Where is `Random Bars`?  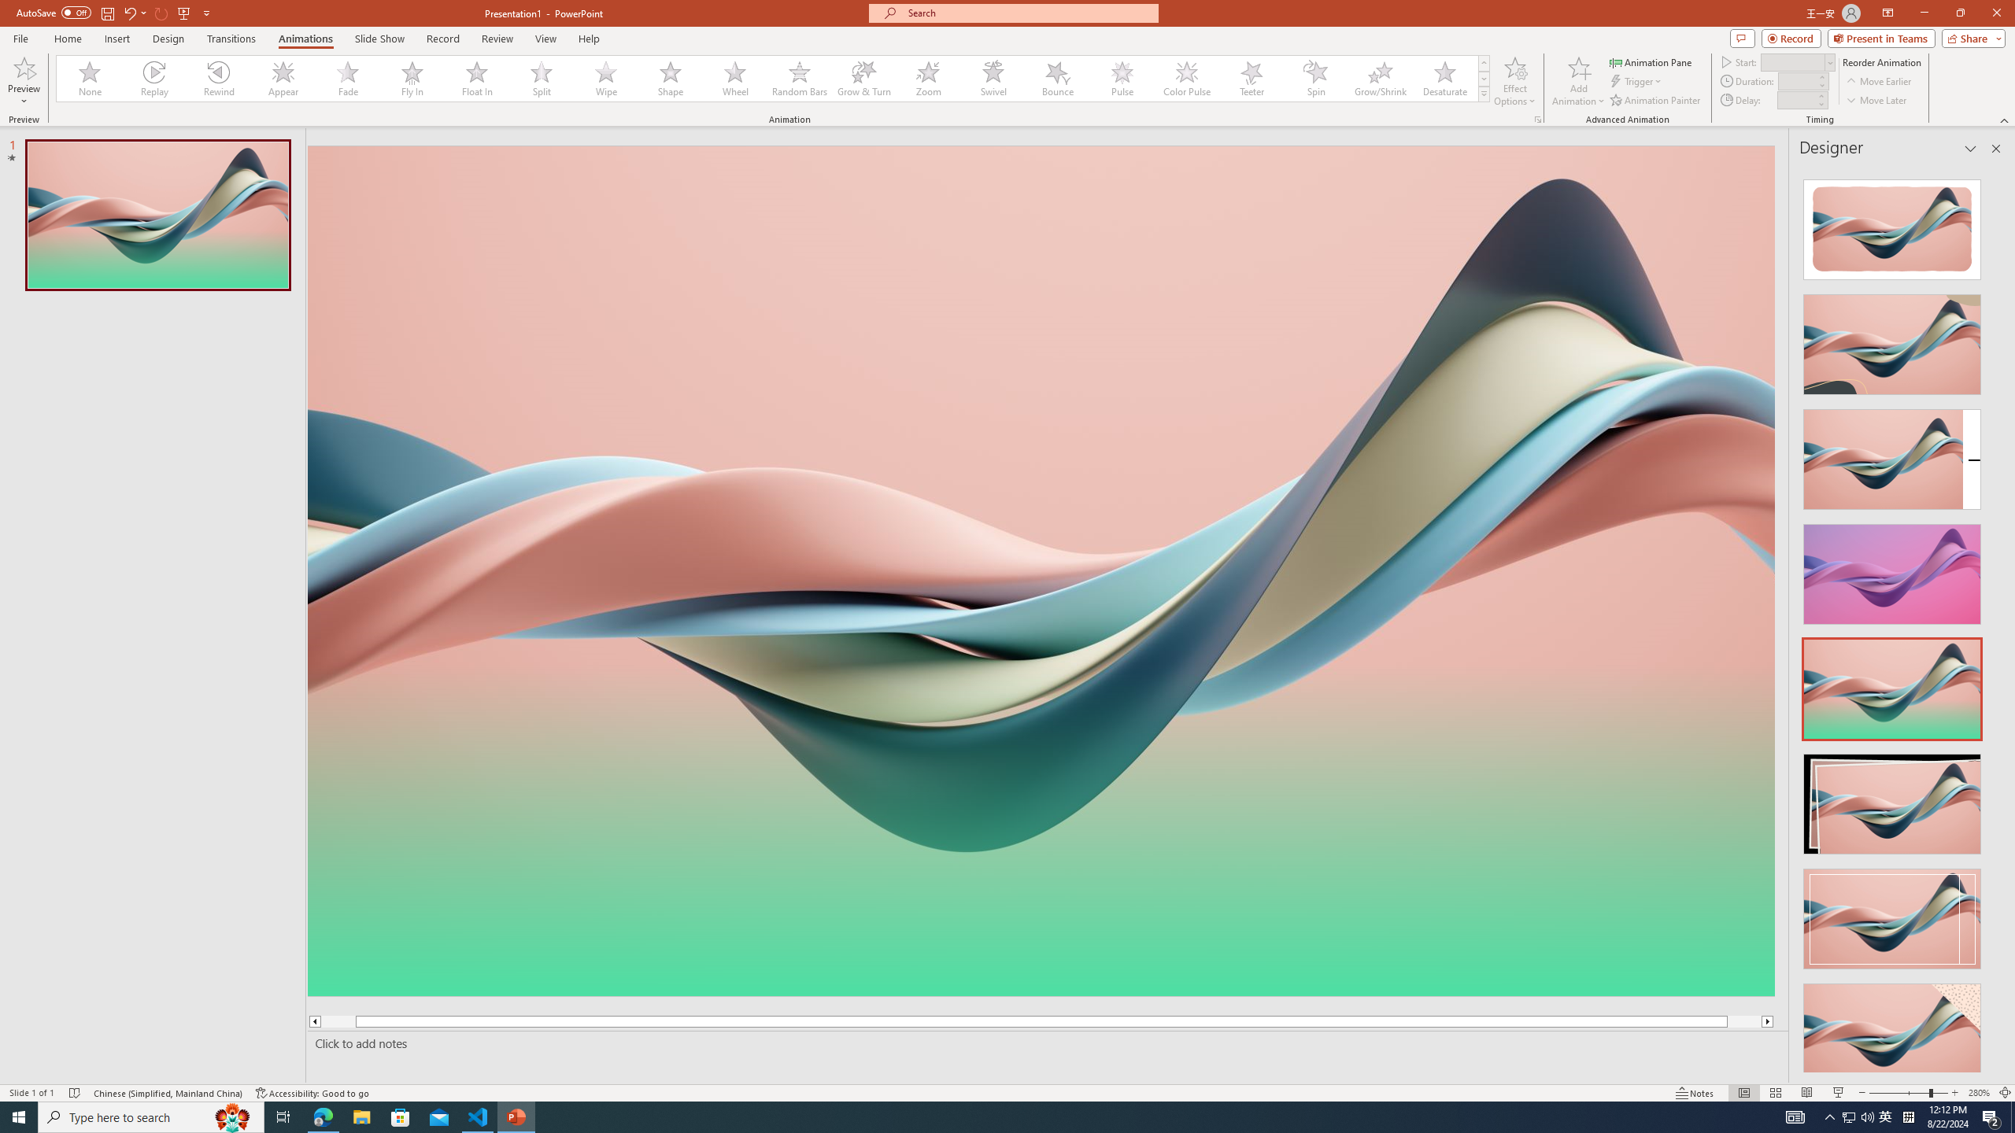 Random Bars is located at coordinates (800, 79).